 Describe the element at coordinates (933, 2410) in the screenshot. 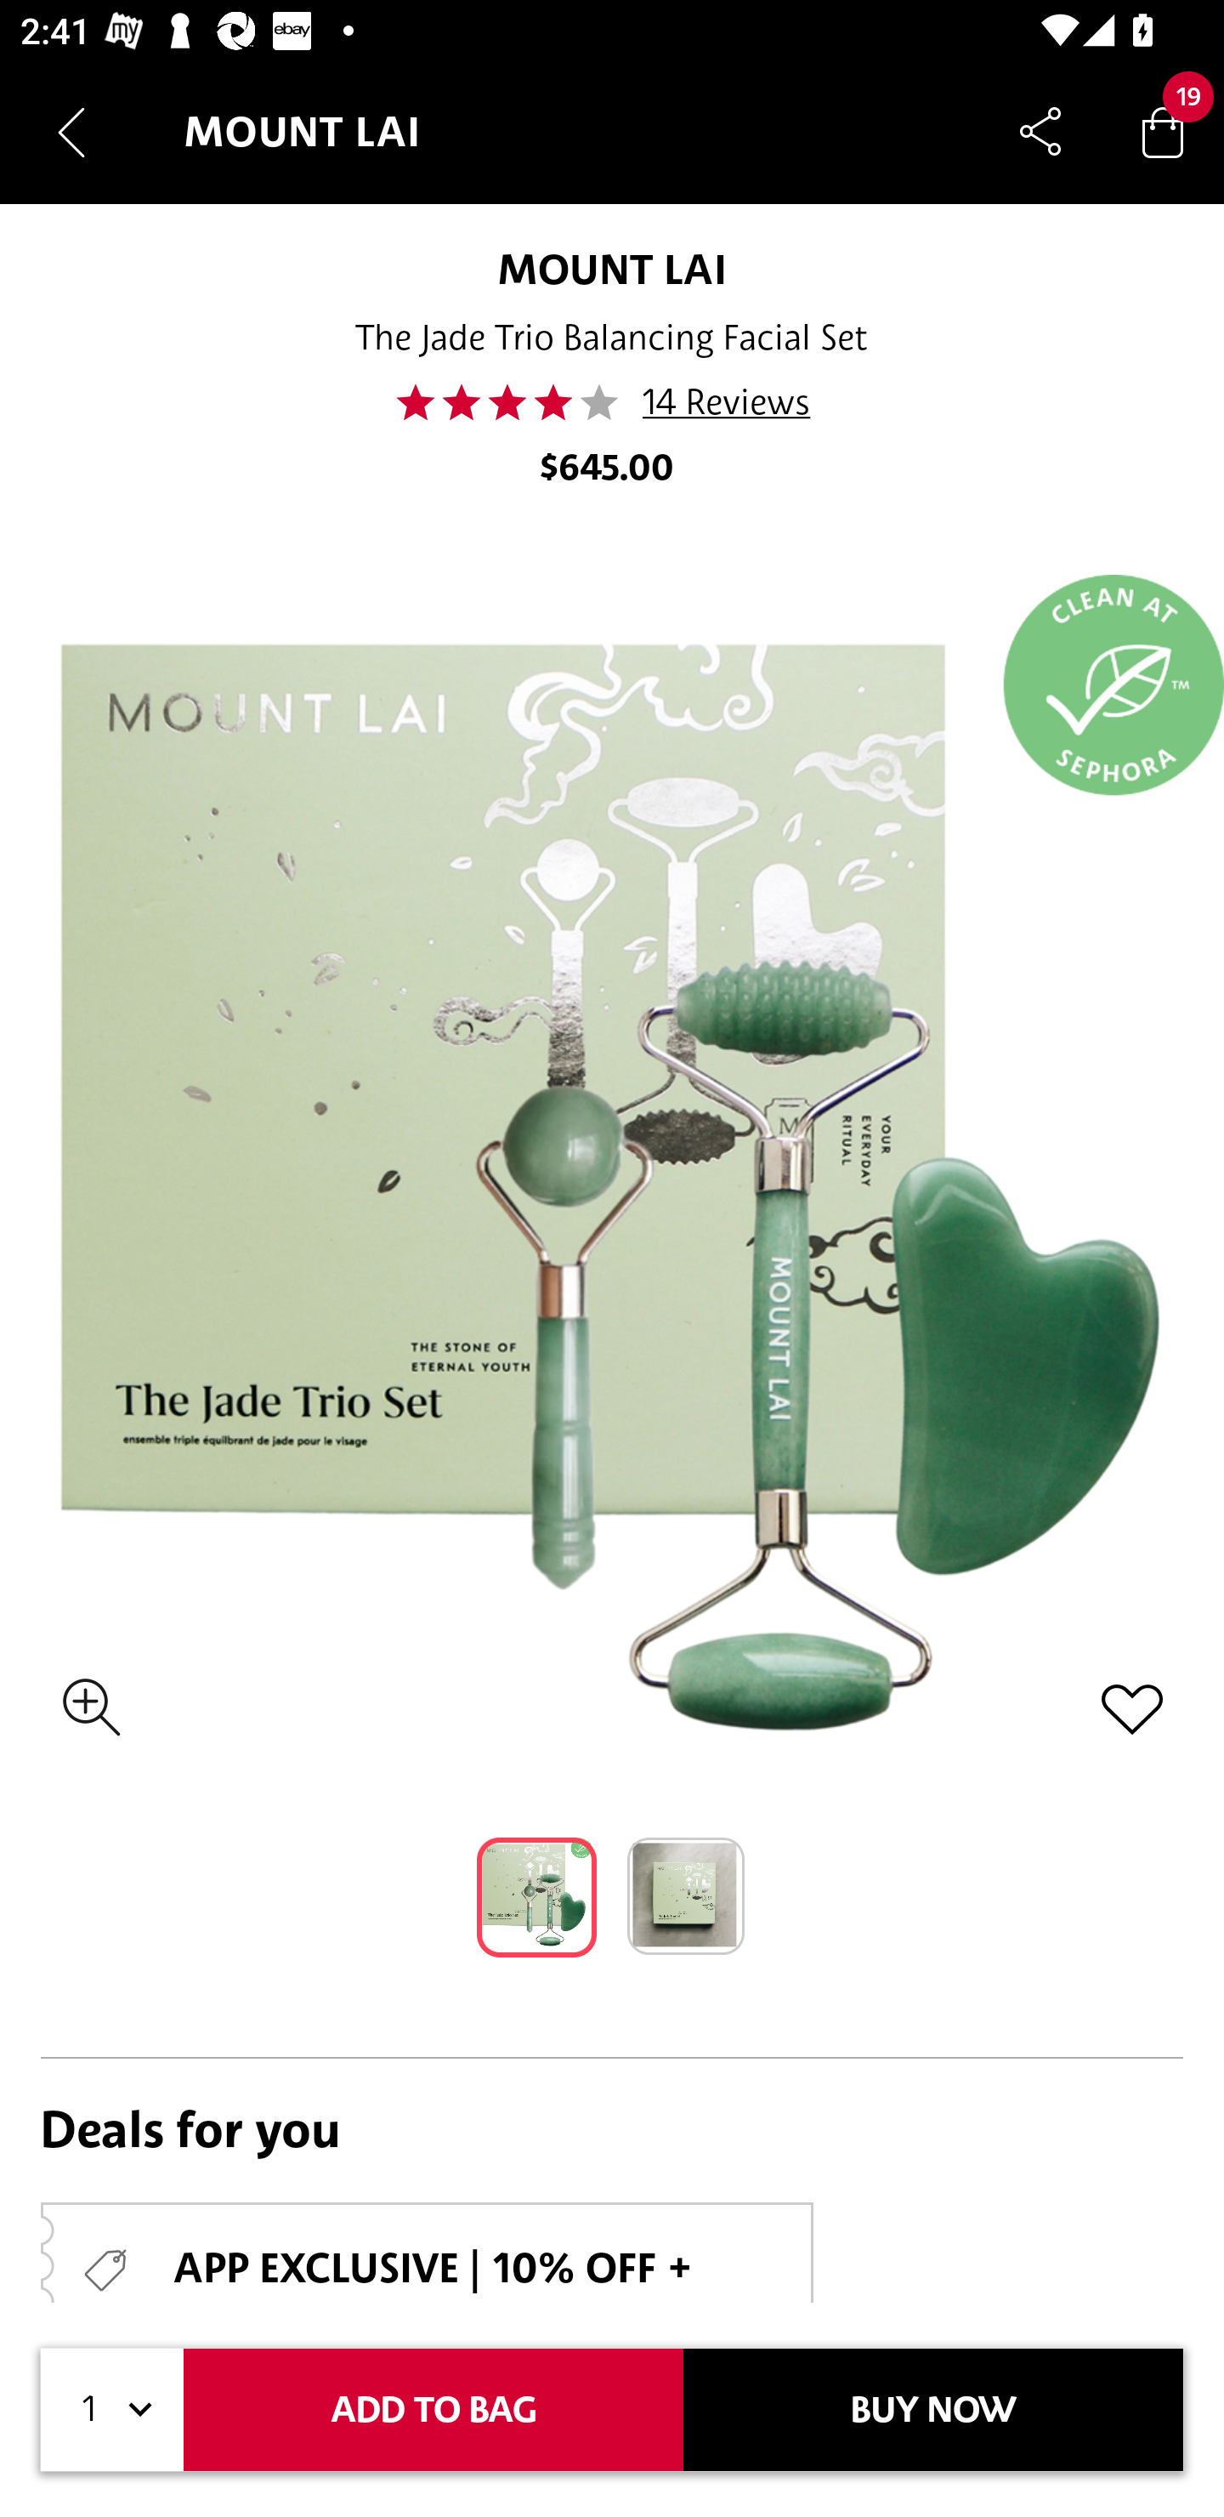

I see `BUY NOW` at that location.